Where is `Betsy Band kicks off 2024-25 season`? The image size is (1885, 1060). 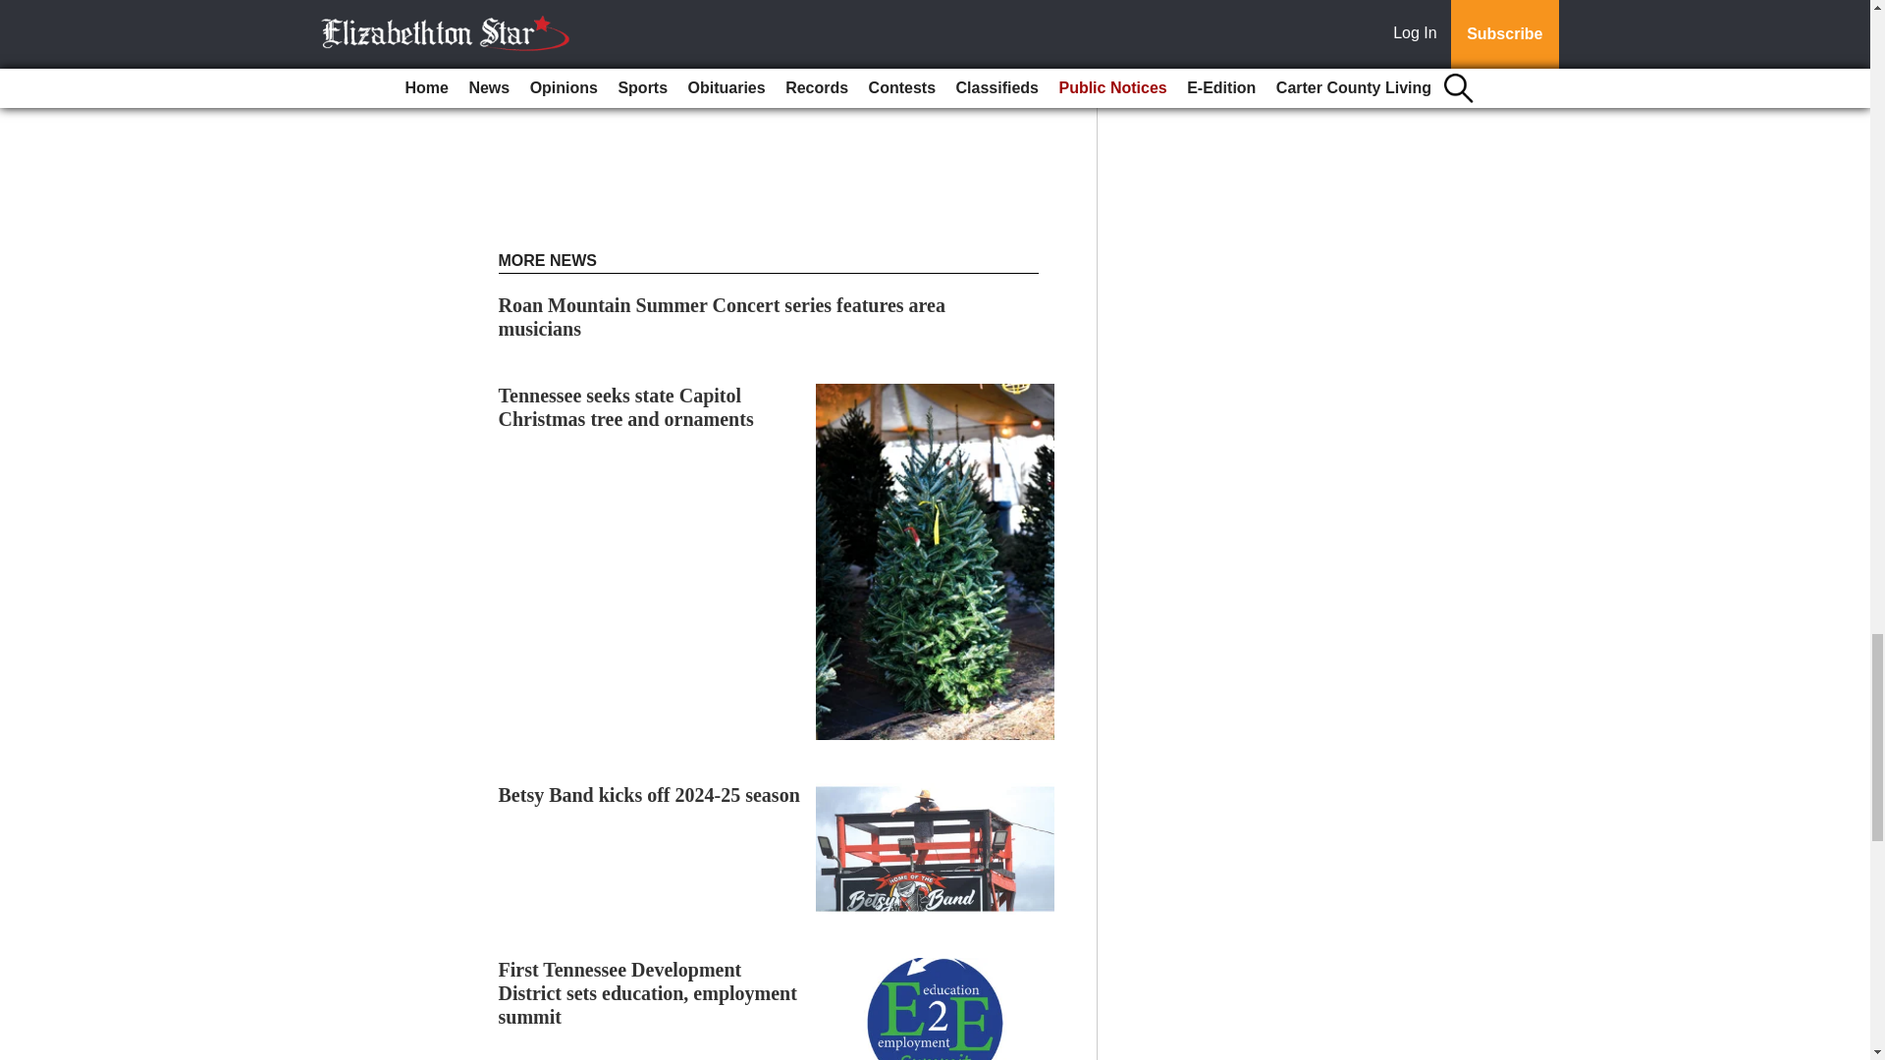 Betsy Band kicks off 2024-25 season is located at coordinates (649, 795).